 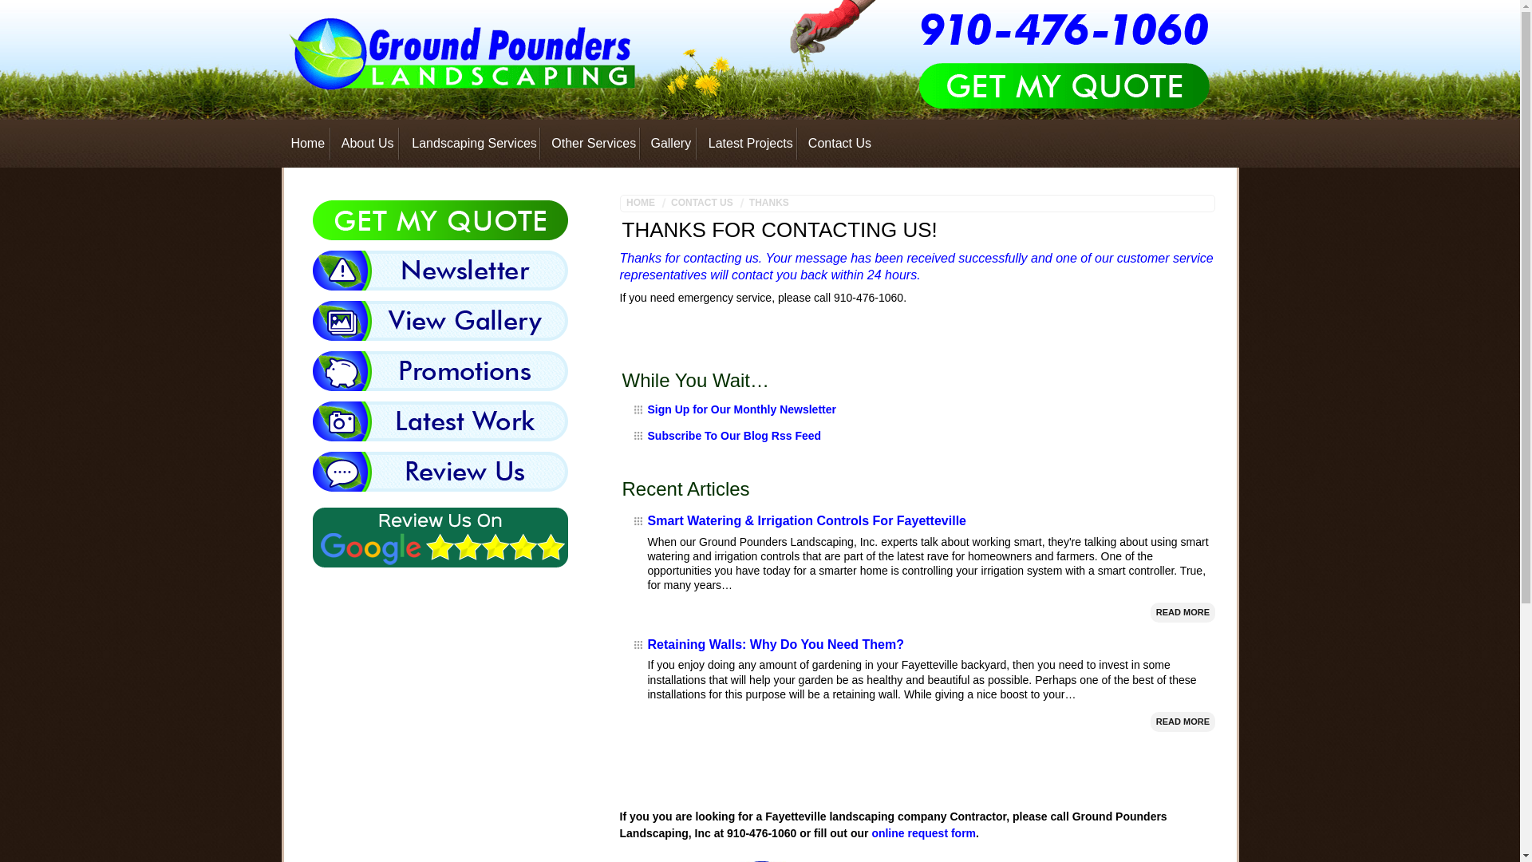 I want to click on Contact Us, so click(x=837, y=144).